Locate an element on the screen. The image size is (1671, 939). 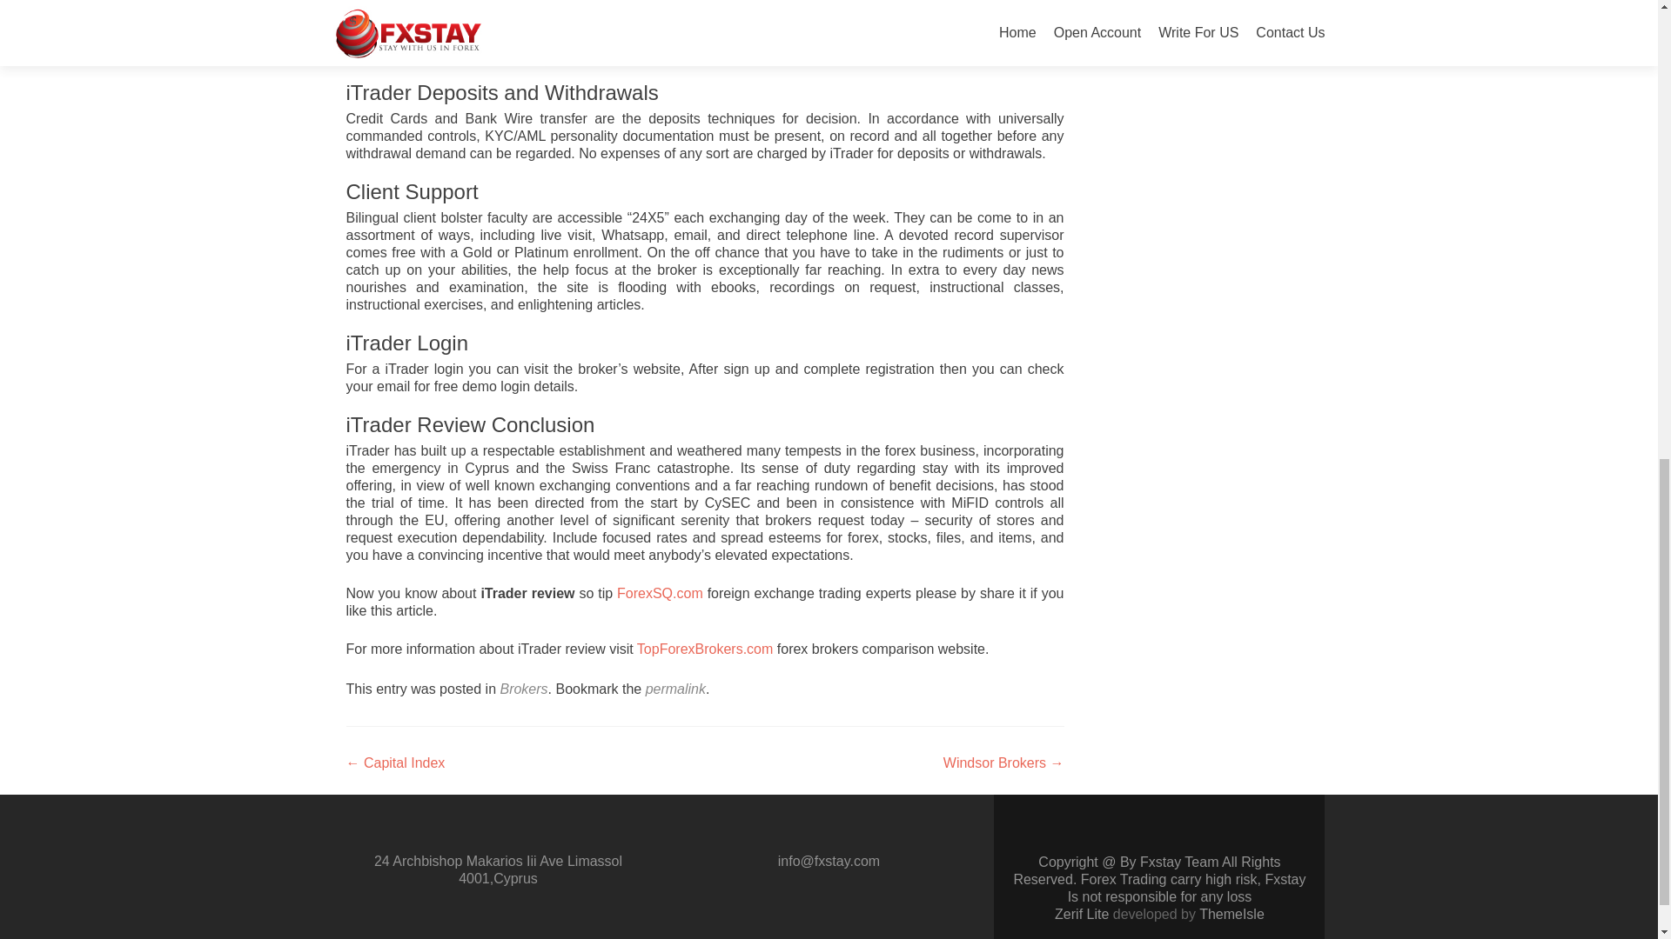
TopForexBrokers.com is located at coordinates (705, 649).